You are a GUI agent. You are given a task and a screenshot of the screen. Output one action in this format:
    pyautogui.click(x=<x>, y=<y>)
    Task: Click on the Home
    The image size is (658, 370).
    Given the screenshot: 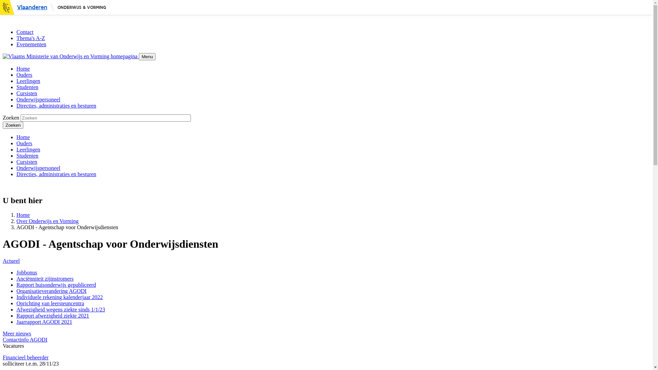 What is the action you would take?
    pyautogui.click(x=23, y=215)
    